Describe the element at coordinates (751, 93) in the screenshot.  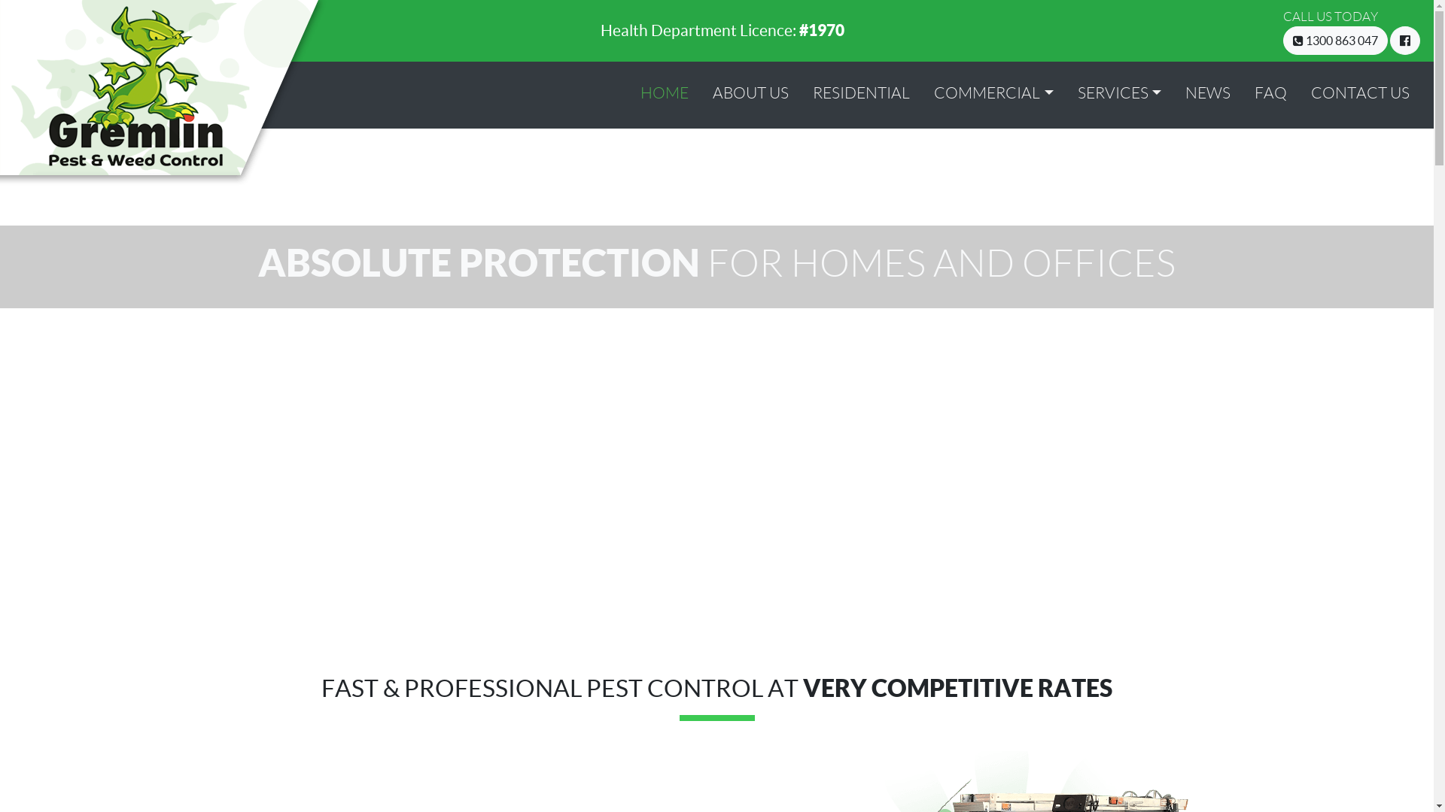
I see `ABOUT US
(CURRENT)` at that location.